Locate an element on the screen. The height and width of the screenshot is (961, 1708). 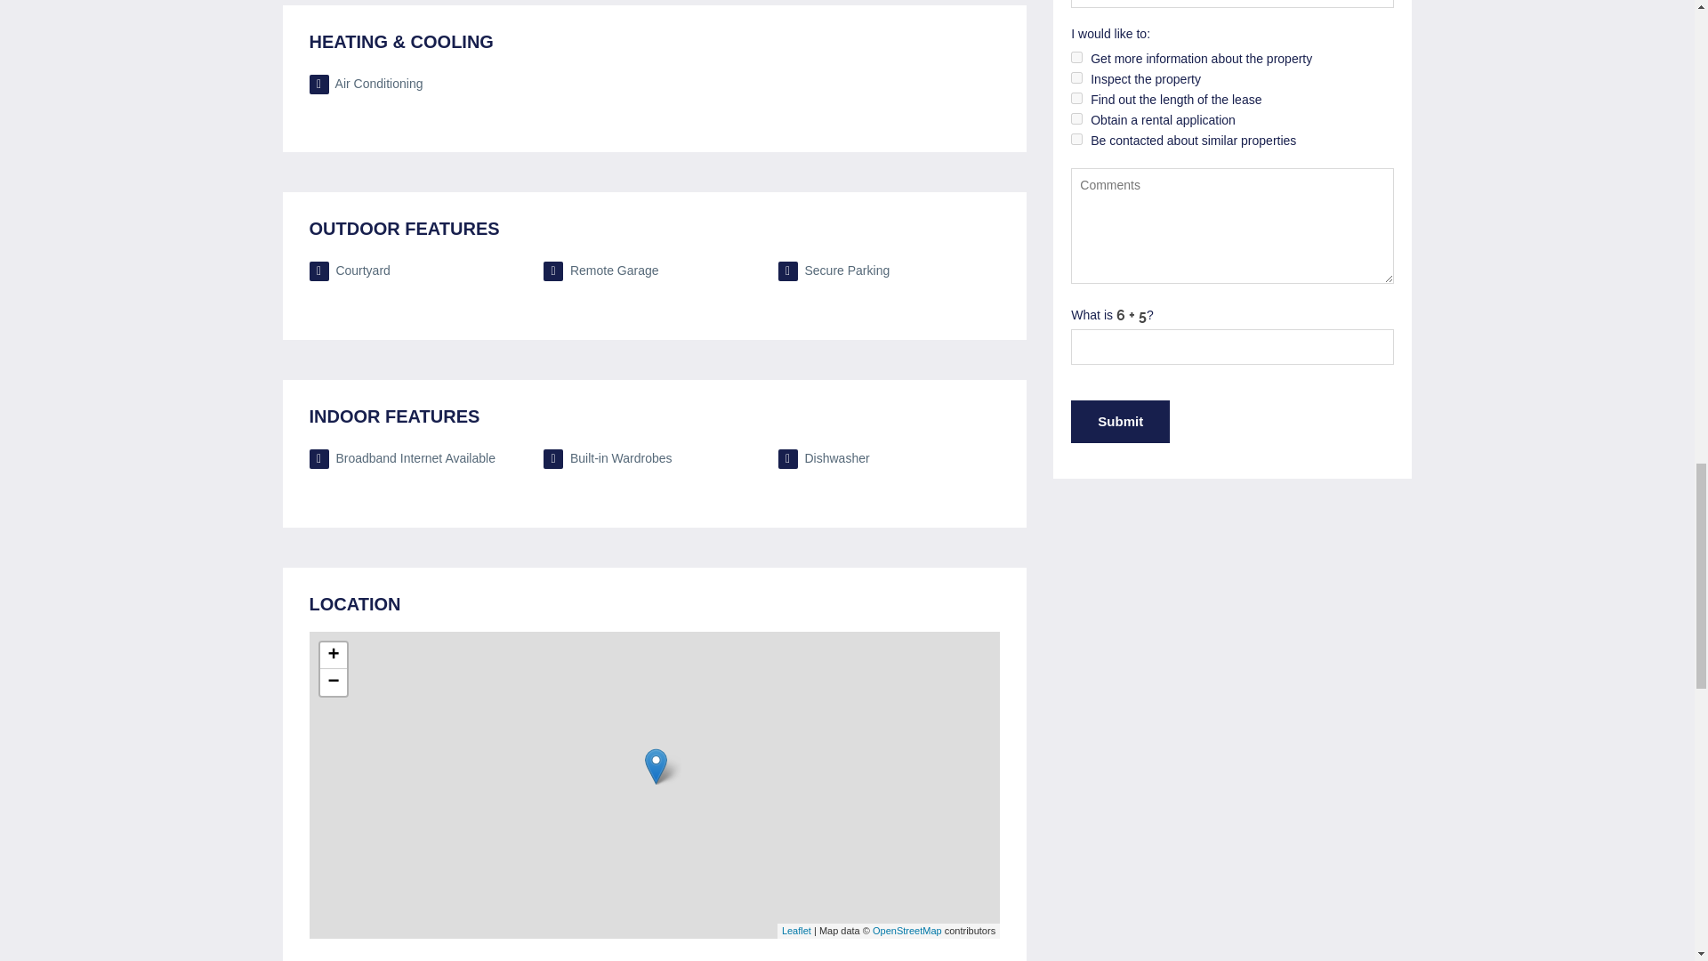
on is located at coordinates (1076, 119).